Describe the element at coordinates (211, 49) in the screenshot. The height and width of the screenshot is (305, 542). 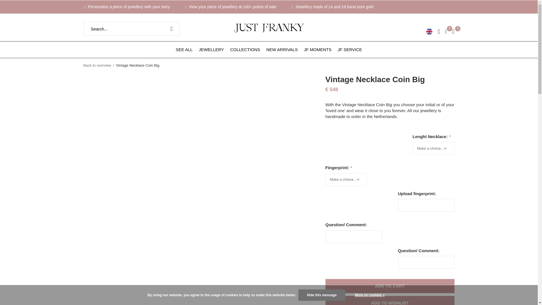
I see `JEWELLERY` at that location.